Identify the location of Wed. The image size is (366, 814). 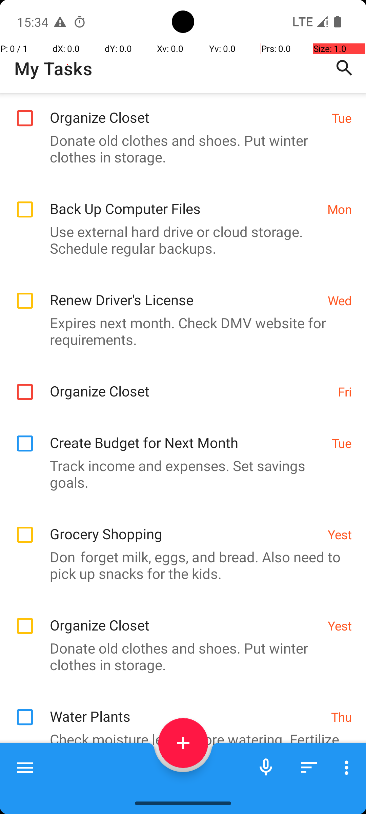
(340, 301).